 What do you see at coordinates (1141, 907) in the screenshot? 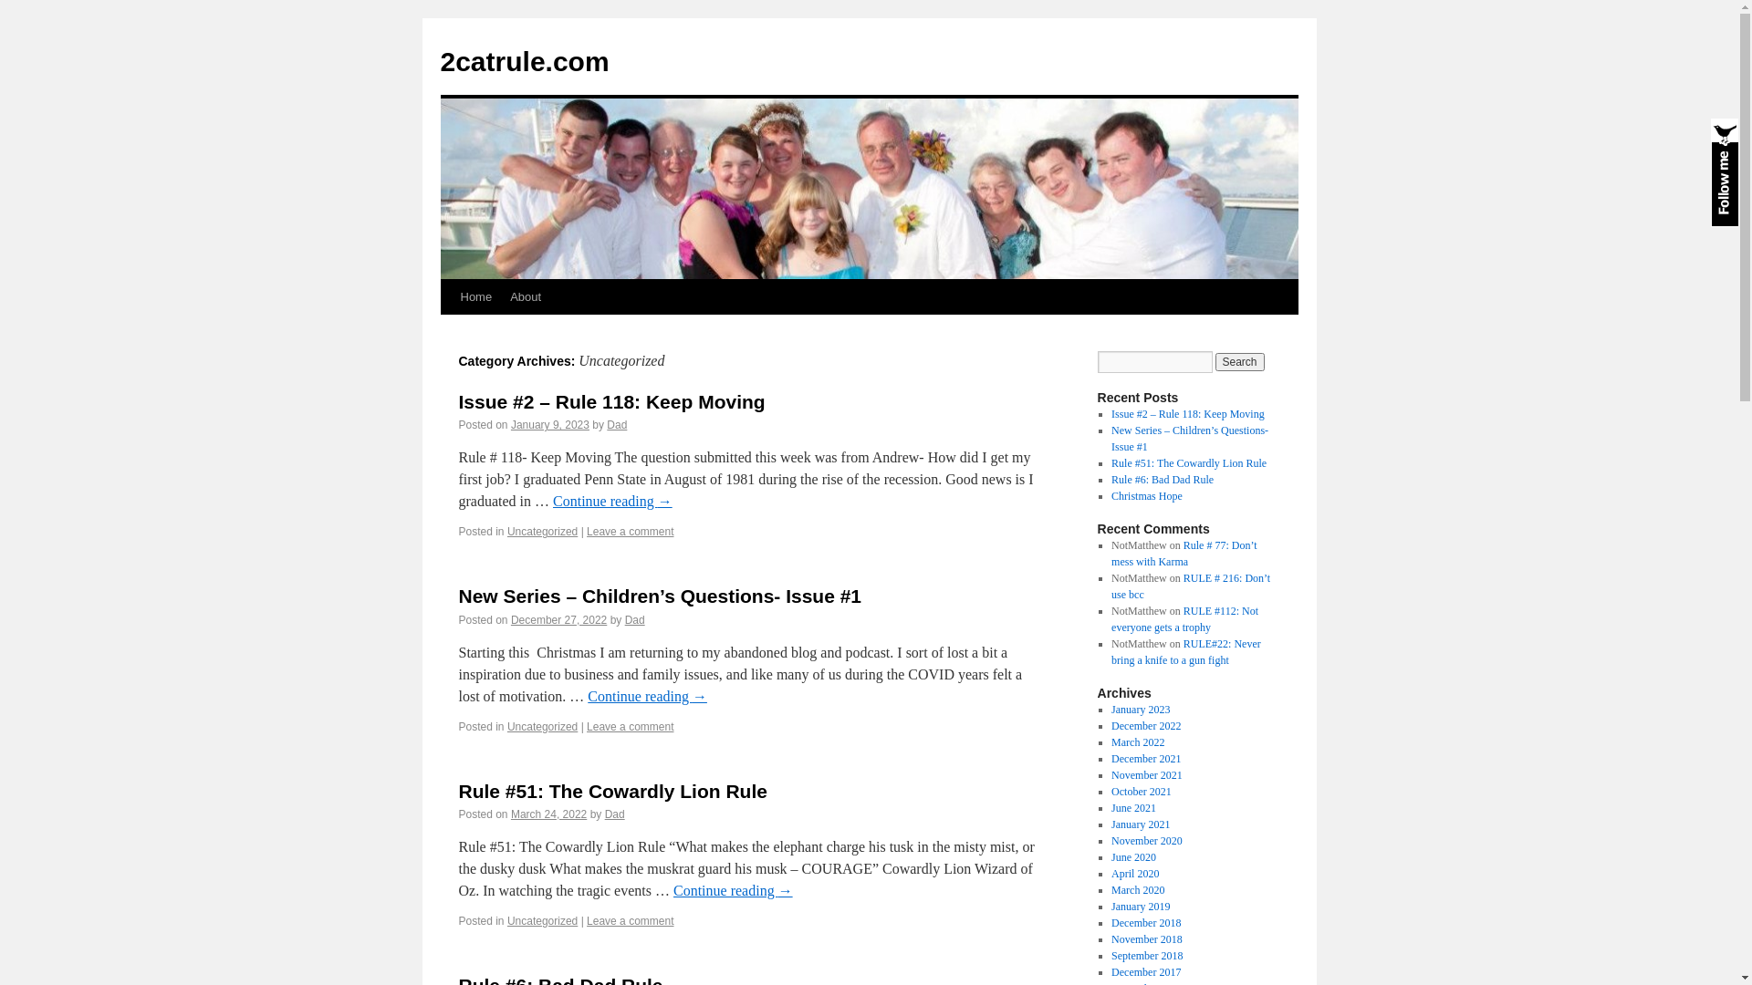
I see `January 2019` at bounding box center [1141, 907].